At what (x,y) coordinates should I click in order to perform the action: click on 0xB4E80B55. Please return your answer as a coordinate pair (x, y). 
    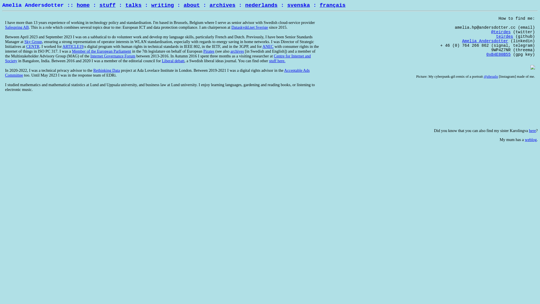
    Looking at the image, I should click on (498, 55).